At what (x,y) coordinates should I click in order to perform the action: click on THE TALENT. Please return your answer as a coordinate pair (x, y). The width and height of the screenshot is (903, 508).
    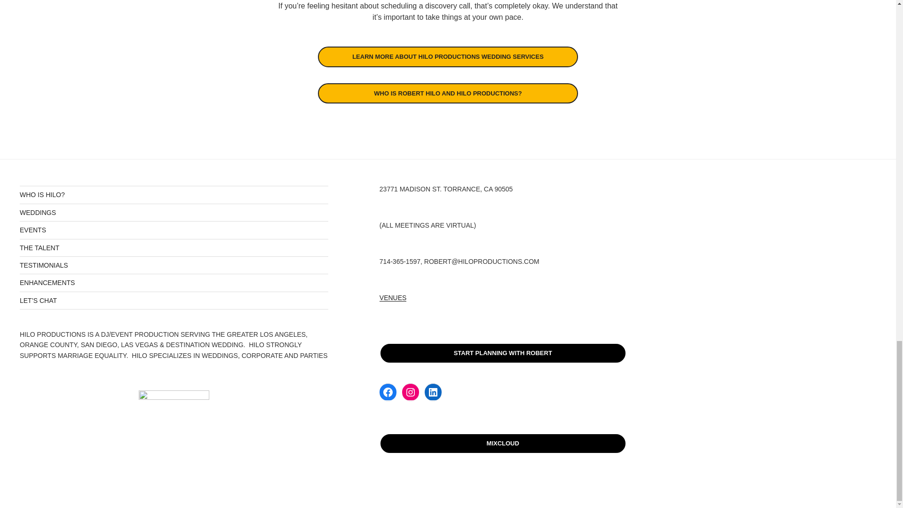
    Looking at the image, I should click on (40, 247).